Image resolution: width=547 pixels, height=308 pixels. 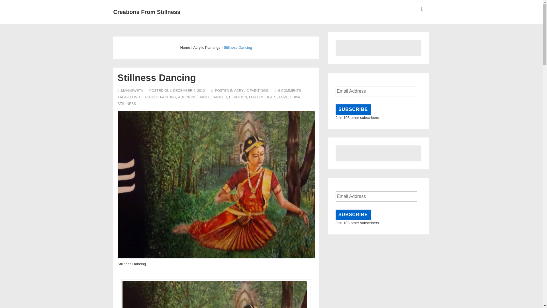 What do you see at coordinates (422, 9) in the screenshot?
I see `MENU` at bounding box center [422, 9].